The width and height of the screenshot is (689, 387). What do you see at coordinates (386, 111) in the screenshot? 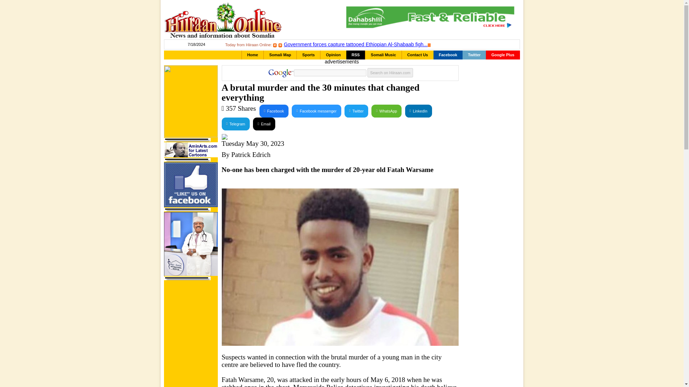
I see `WhatsApp` at bounding box center [386, 111].